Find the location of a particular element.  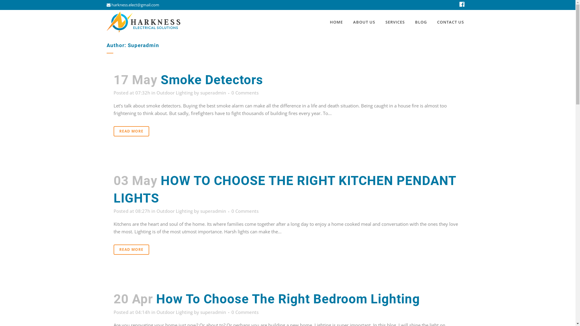

How To Choose The Right Bedroom Lighting is located at coordinates (288, 299).